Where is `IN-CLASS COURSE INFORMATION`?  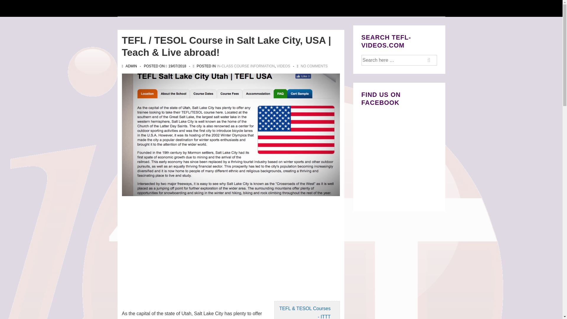 IN-CLASS COURSE INFORMATION is located at coordinates (245, 66).